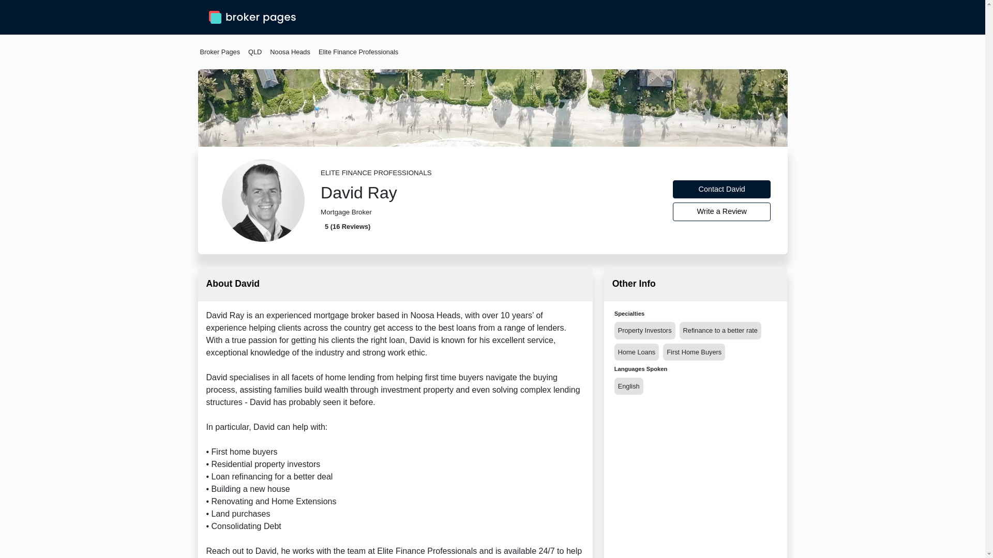 This screenshot has width=993, height=558. Describe the element at coordinates (219, 52) in the screenshot. I see `Broker Pages` at that location.